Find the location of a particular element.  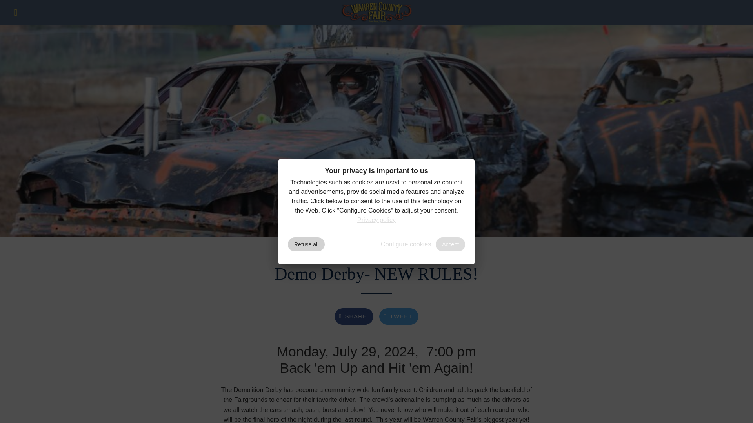

Accept is located at coordinates (450, 244).